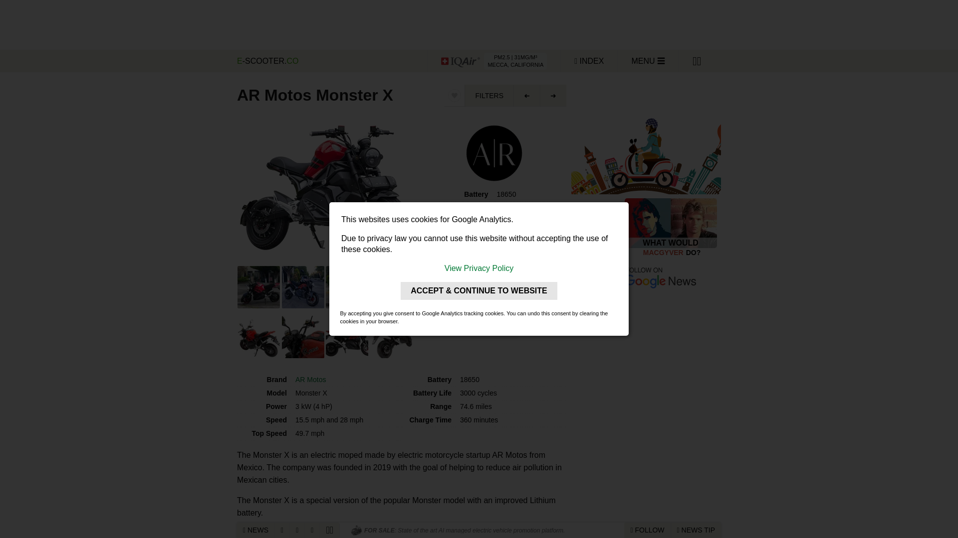 Image resolution: width=958 pixels, height=538 pixels. What do you see at coordinates (282, 530) in the screenshot?
I see `Highlighed News` at bounding box center [282, 530].